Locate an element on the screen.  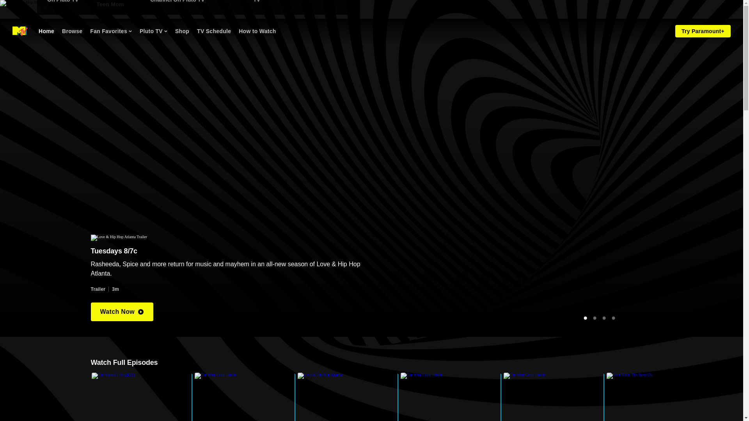
Pluto TV is located at coordinates (111, 31).